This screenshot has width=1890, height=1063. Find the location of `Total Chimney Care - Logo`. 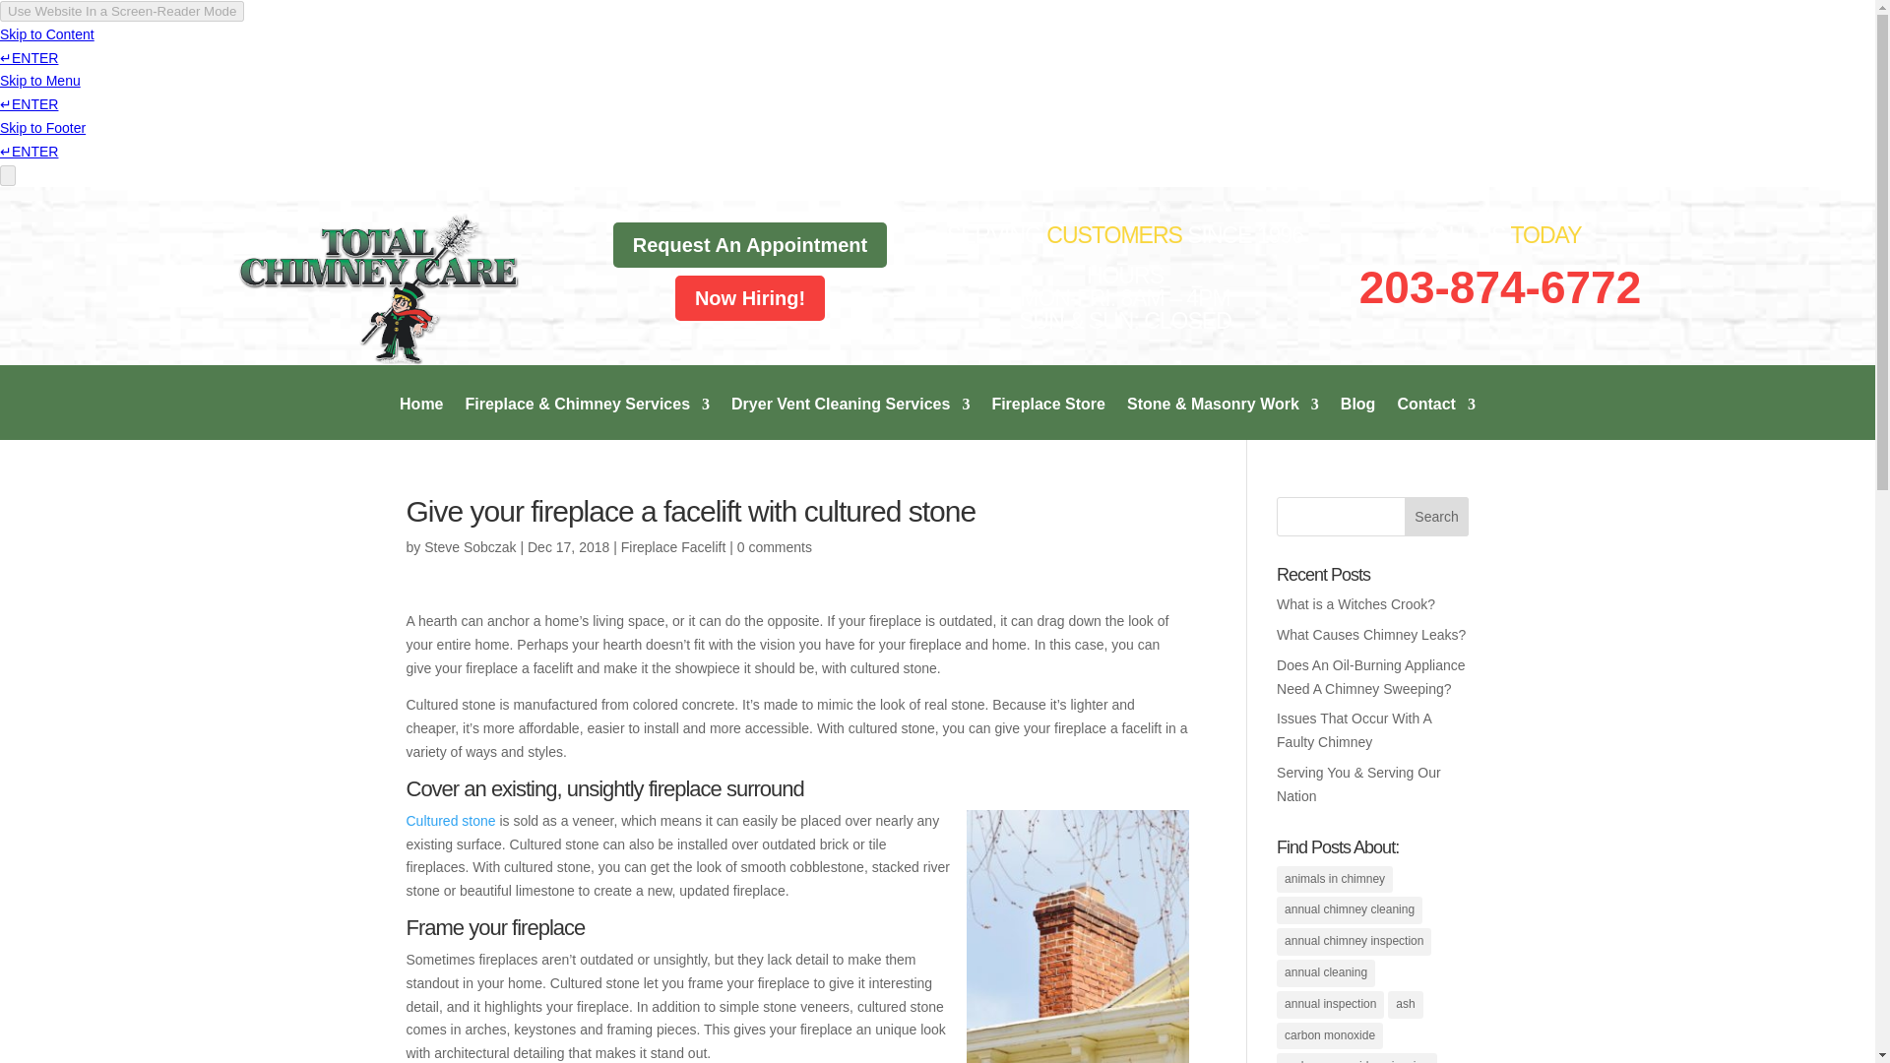

Total Chimney Care - Logo is located at coordinates (374, 289).